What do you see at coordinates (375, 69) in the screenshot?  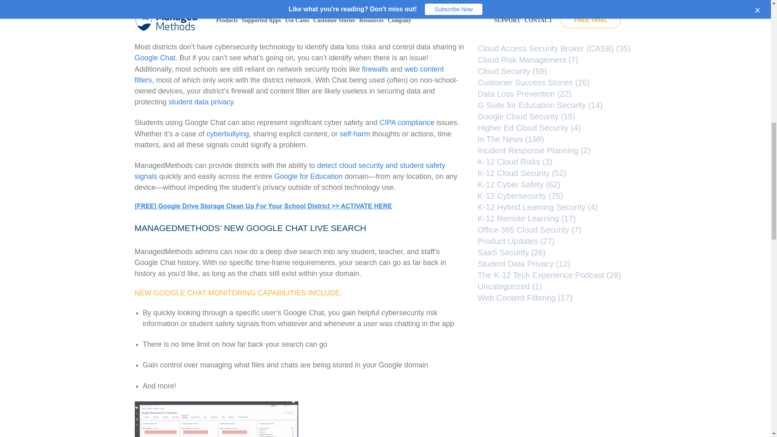 I see `firewalls` at bounding box center [375, 69].